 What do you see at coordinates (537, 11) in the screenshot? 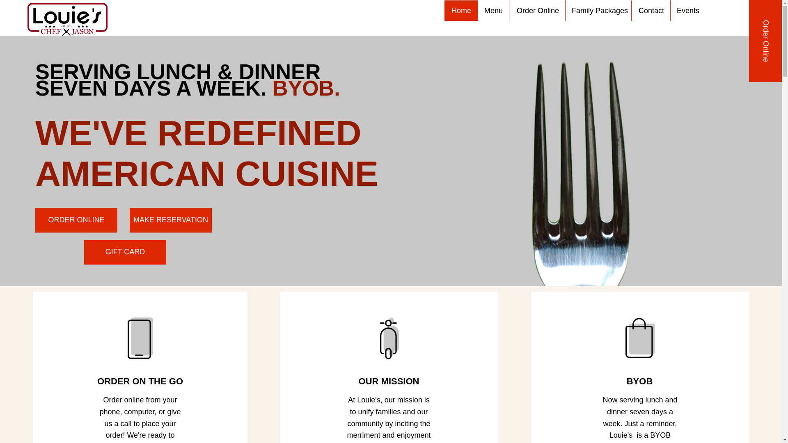
I see `Order Online` at bounding box center [537, 11].